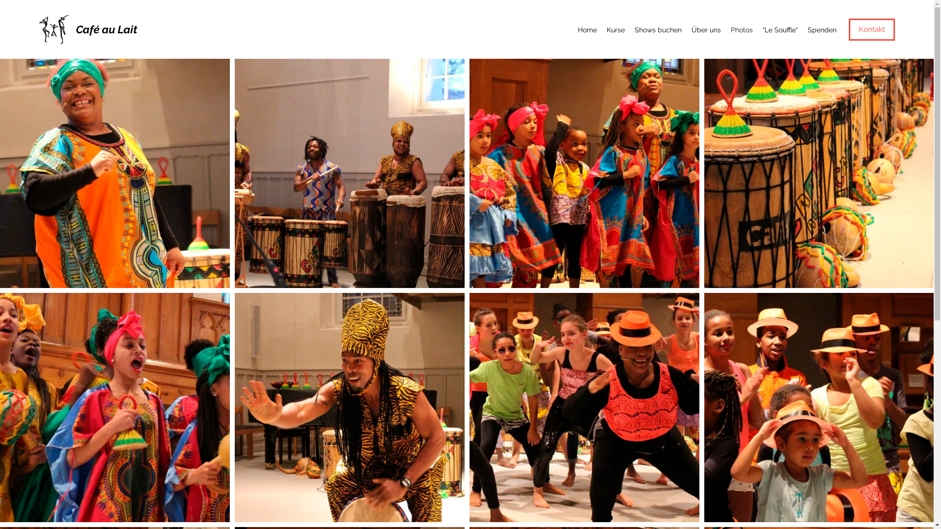 Image resolution: width=941 pixels, height=529 pixels. What do you see at coordinates (587, 30) in the screenshot?
I see `Home` at bounding box center [587, 30].